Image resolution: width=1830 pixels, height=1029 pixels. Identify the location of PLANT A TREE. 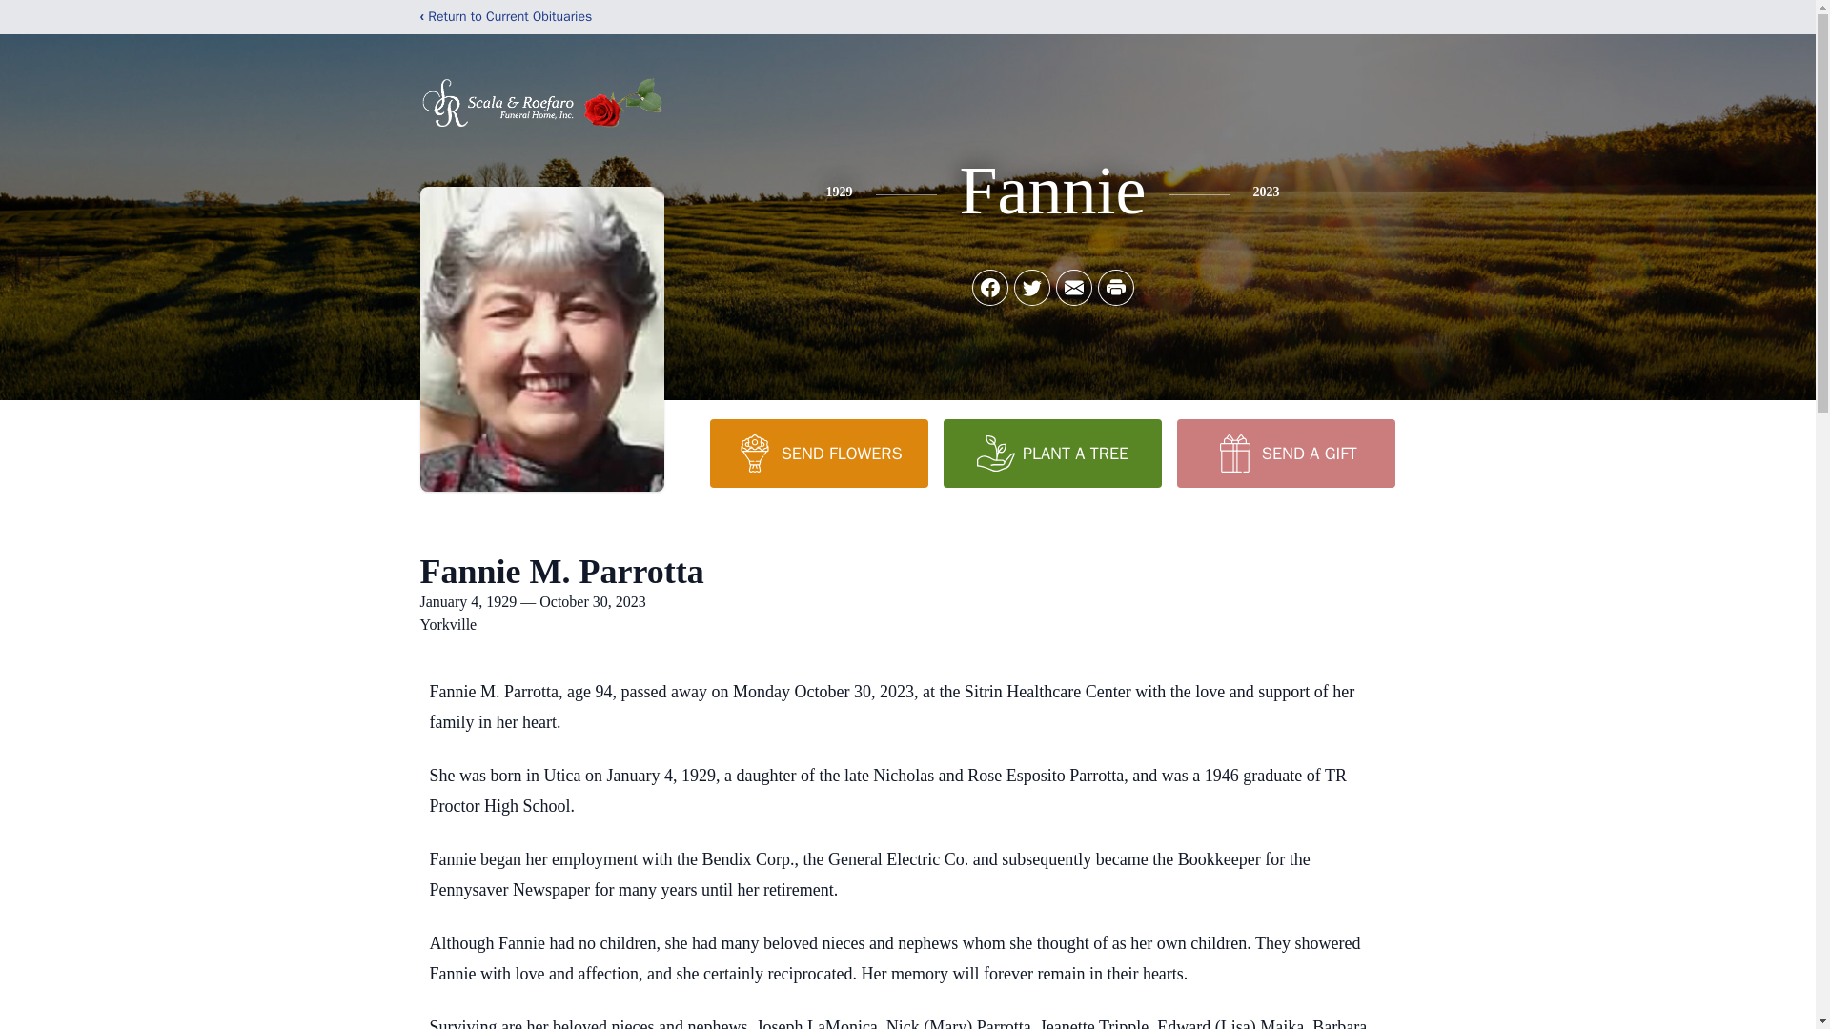
(1052, 453).